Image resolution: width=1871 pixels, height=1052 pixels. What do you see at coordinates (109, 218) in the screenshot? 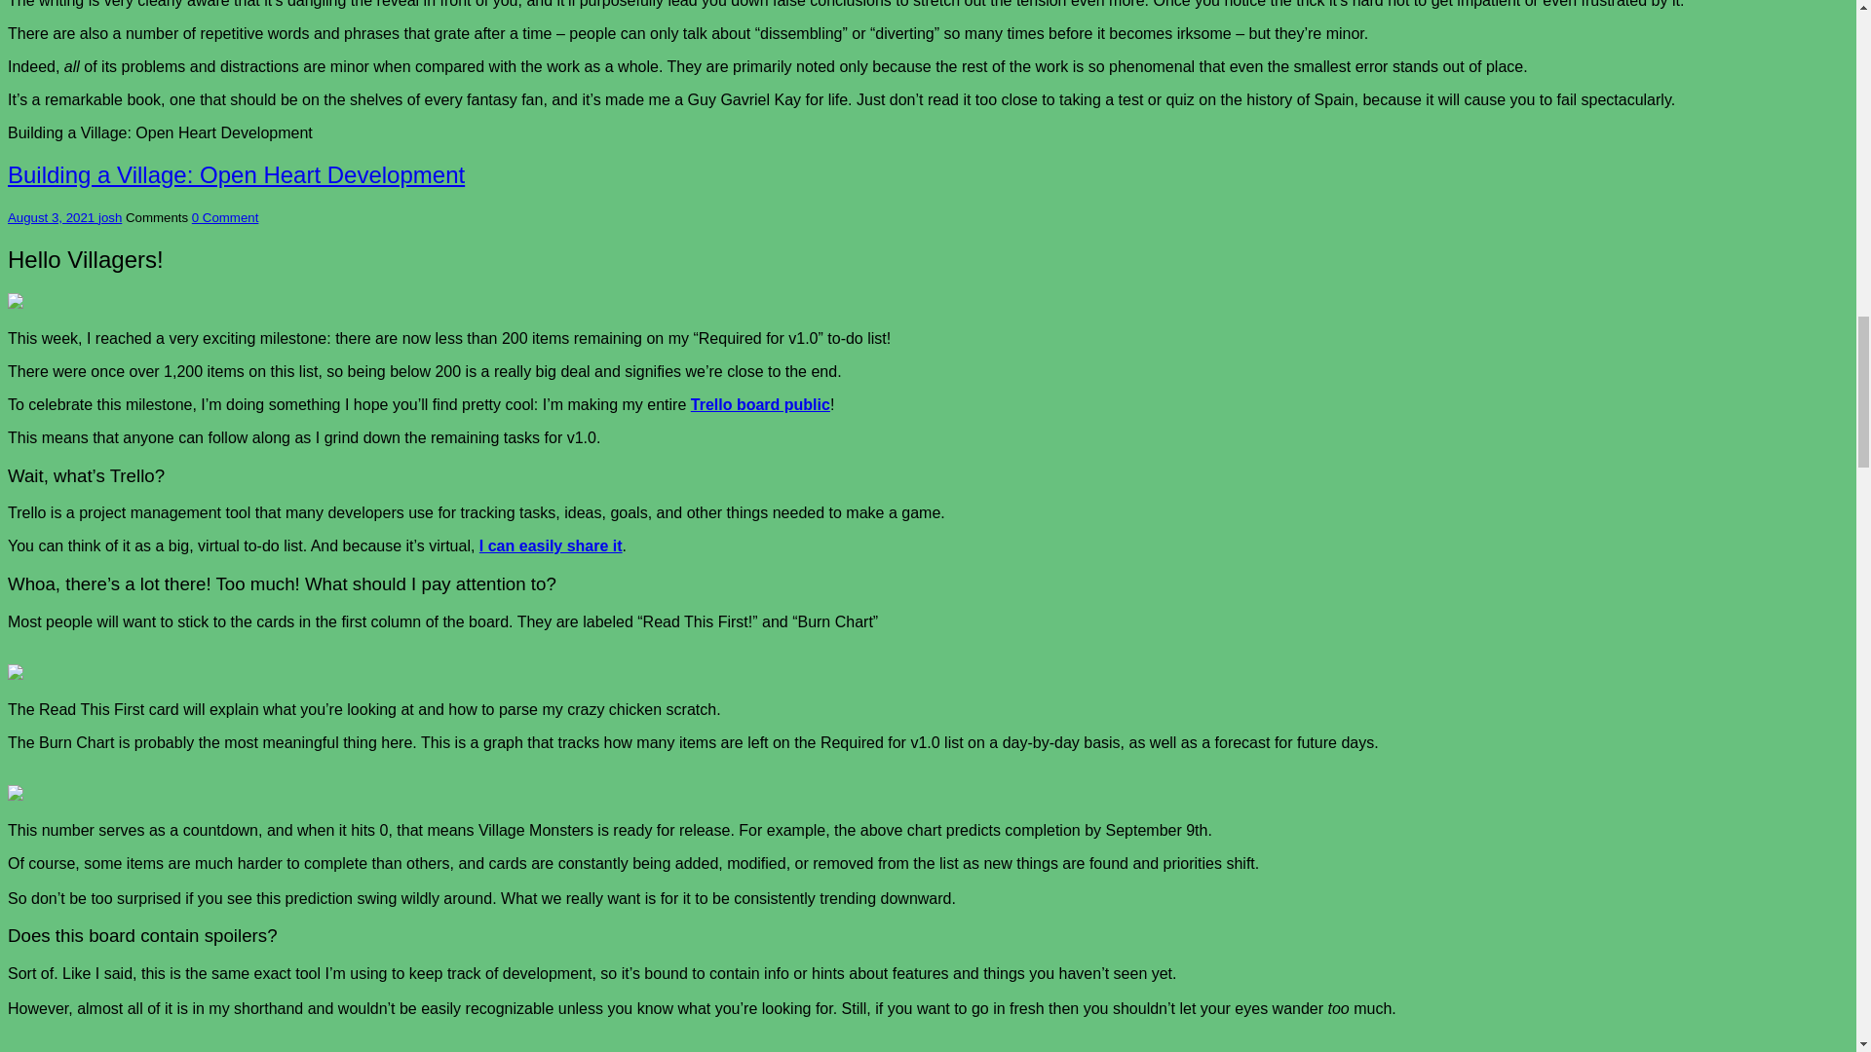
I see `View all posts by josh` at bounding box center [109, 218].